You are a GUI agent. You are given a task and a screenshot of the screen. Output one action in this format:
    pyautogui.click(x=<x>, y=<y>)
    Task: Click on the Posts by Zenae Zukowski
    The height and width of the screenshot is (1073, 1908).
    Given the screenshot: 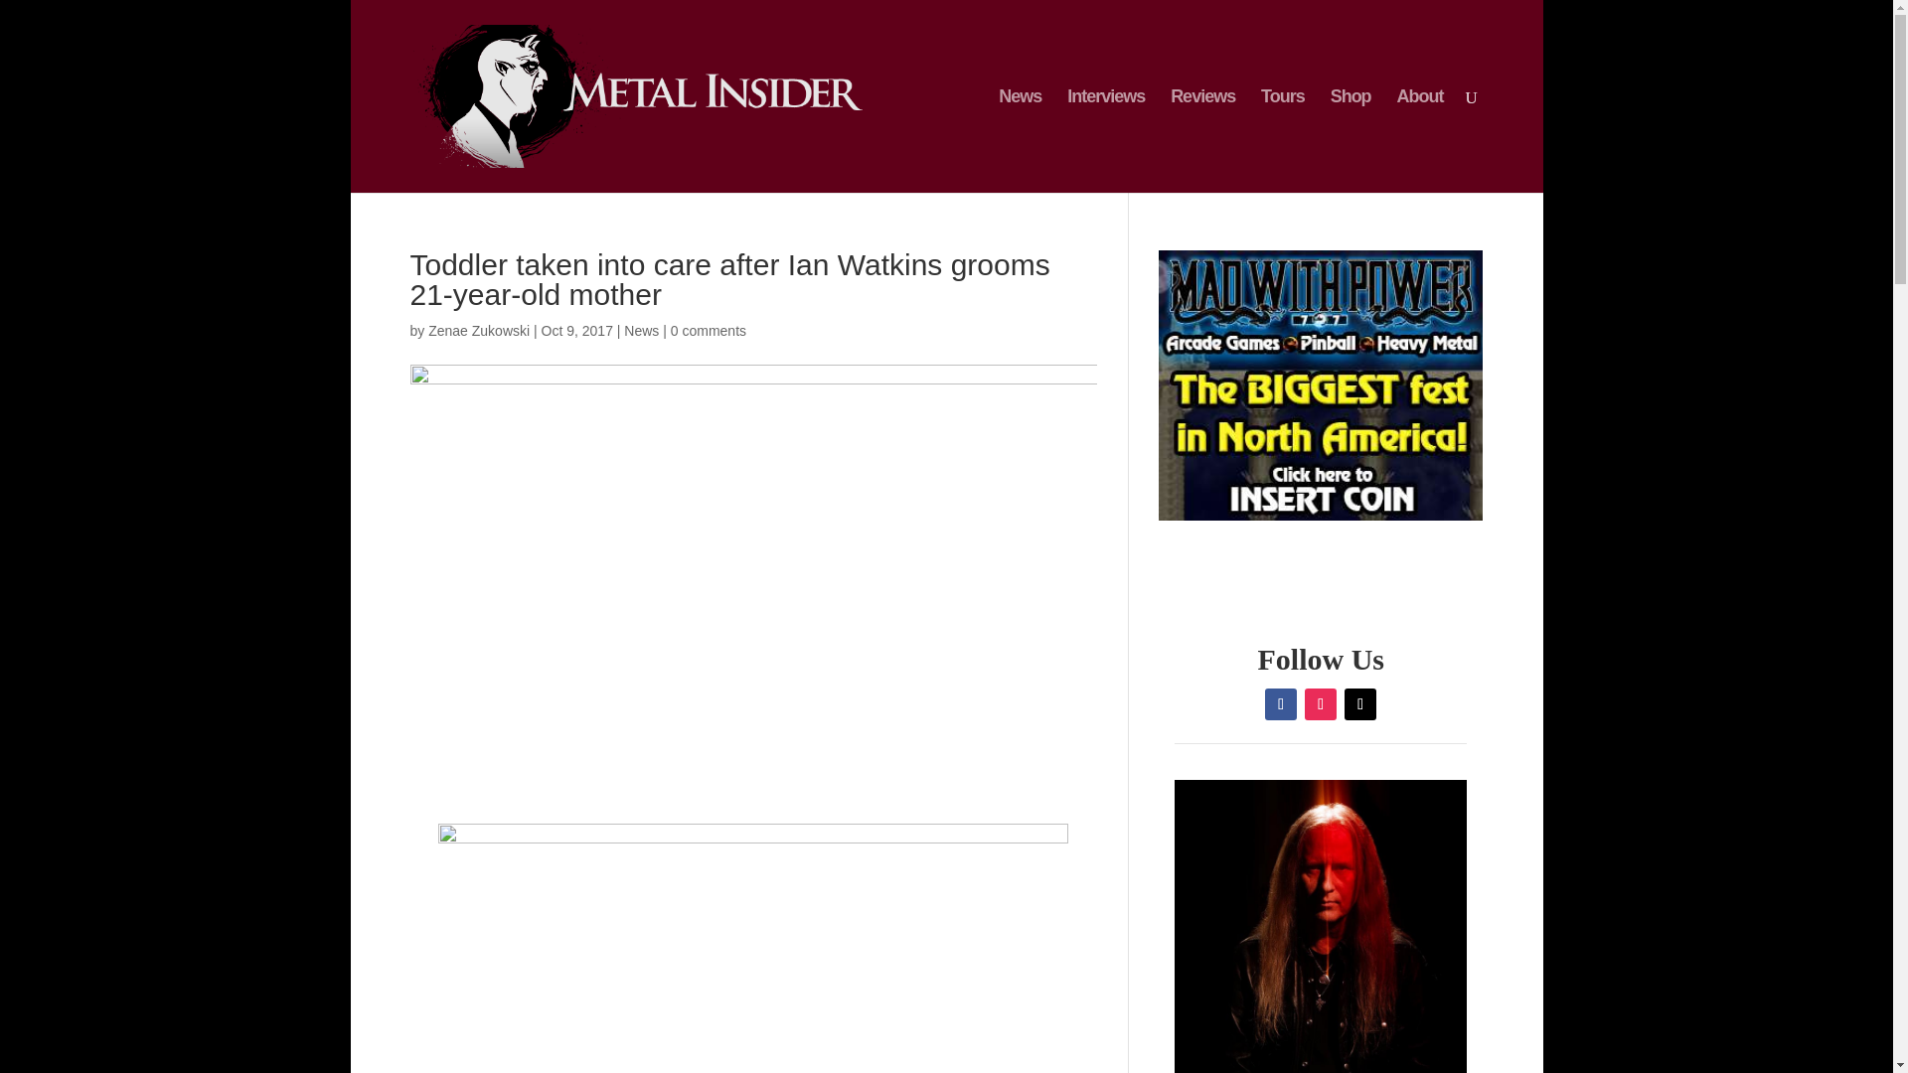 What is the action you would take?
    pyautogui.click(x=479, y=331)
    